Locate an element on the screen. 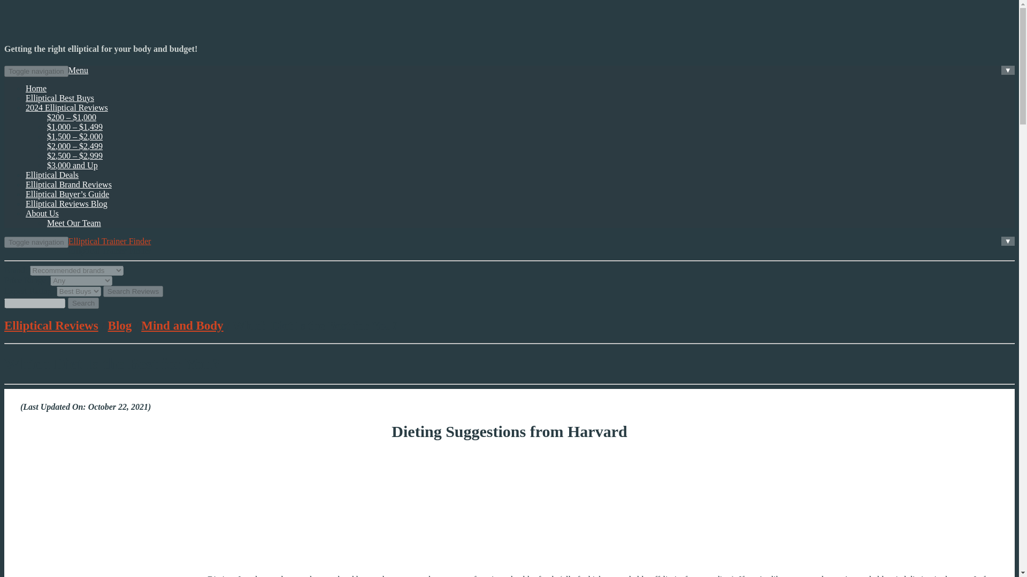 This screenshot has height=577, width=1027. Toggle navigation is located at coordinates (36, 71).